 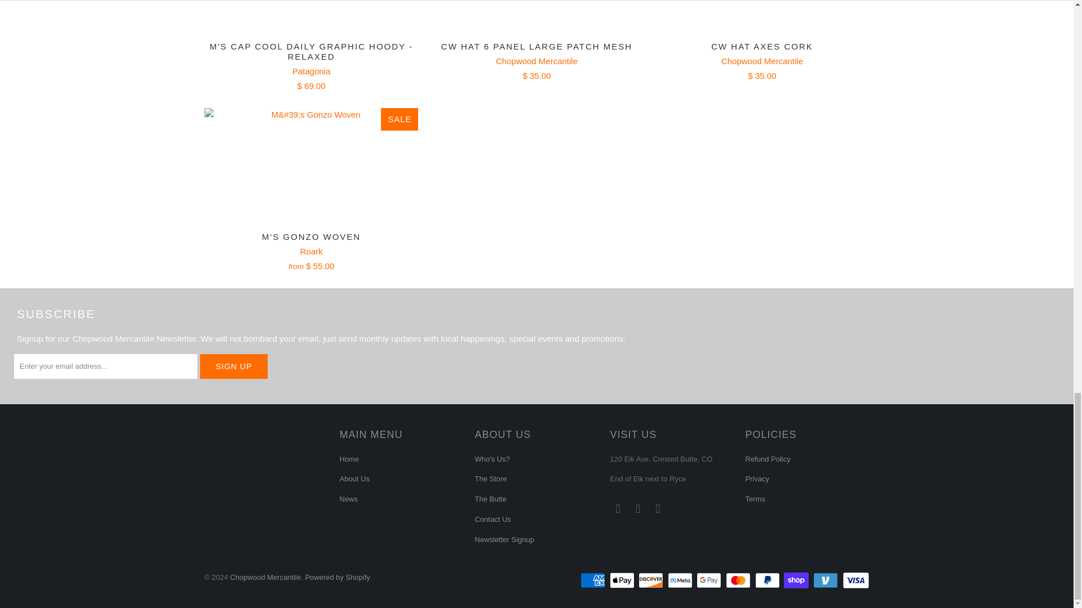 I want to click on Apple Pay, so click(x=623, y=580).